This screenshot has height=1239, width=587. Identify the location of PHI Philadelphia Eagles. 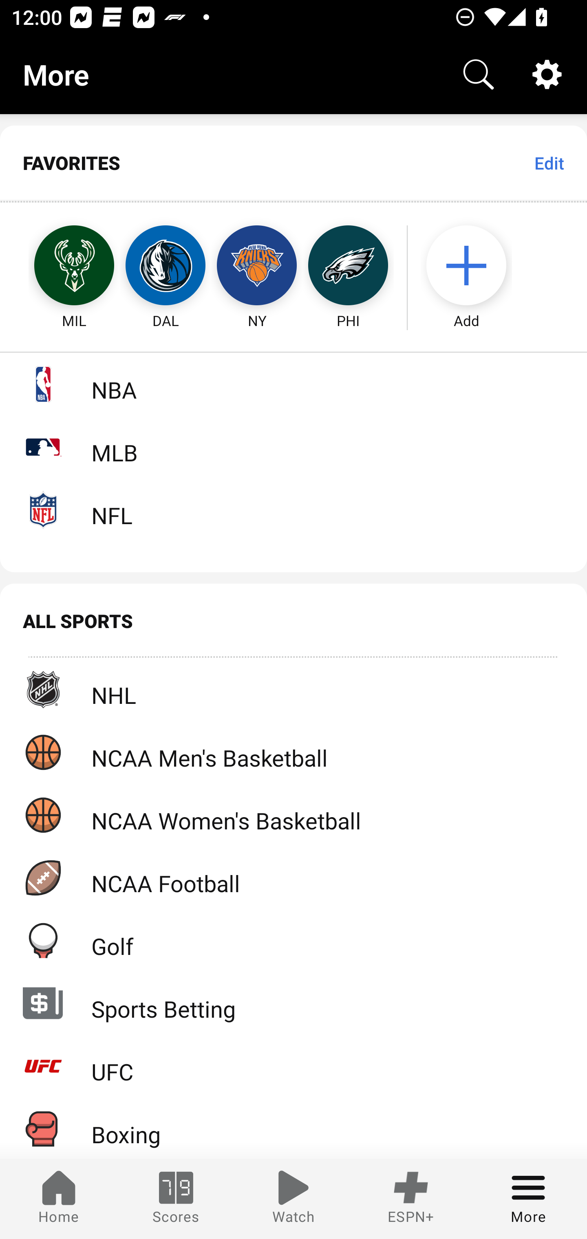
(348, 266).